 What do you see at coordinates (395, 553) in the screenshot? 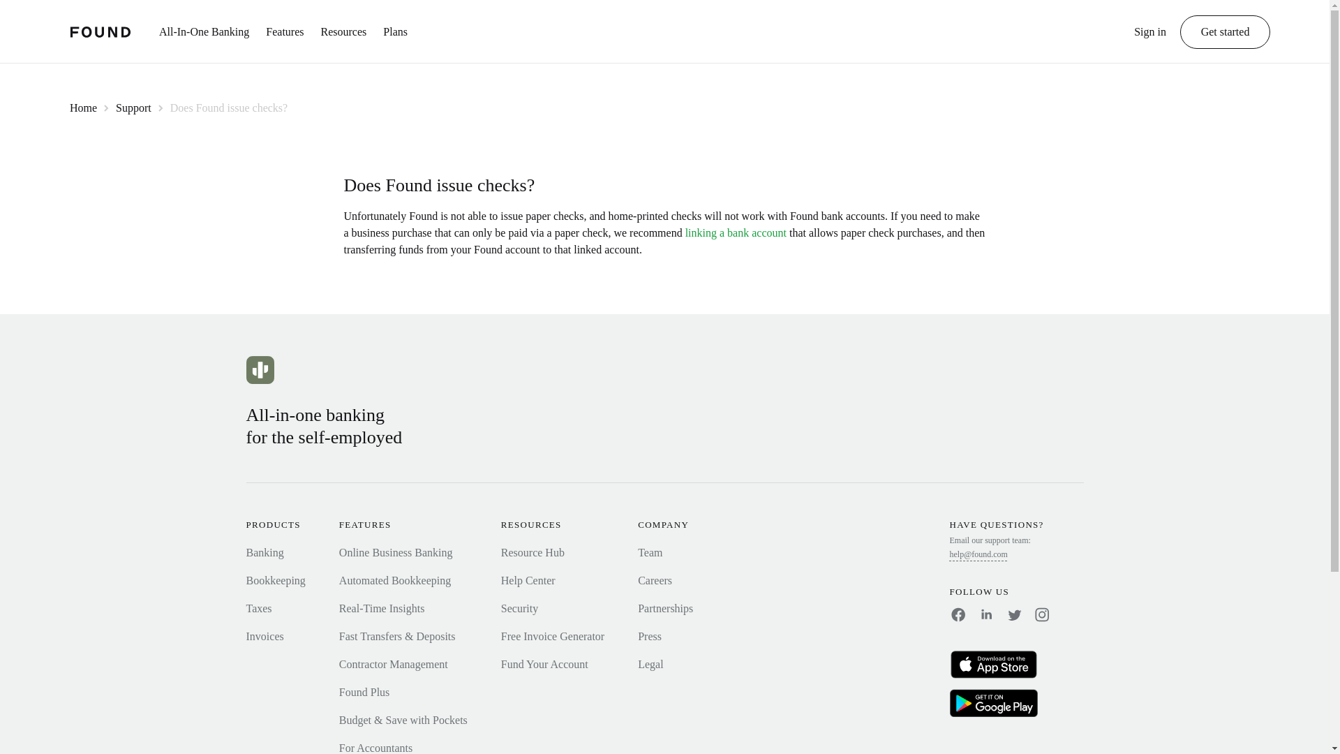
I see `Online Business Banking` at bounding box center [395, 553].